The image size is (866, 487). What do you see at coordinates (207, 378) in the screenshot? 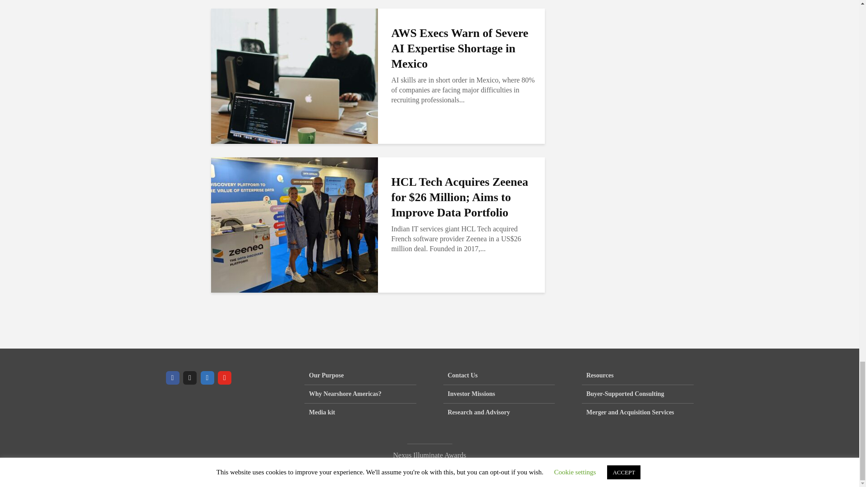
I see `Linkedin` at bounding box center [207, 378].